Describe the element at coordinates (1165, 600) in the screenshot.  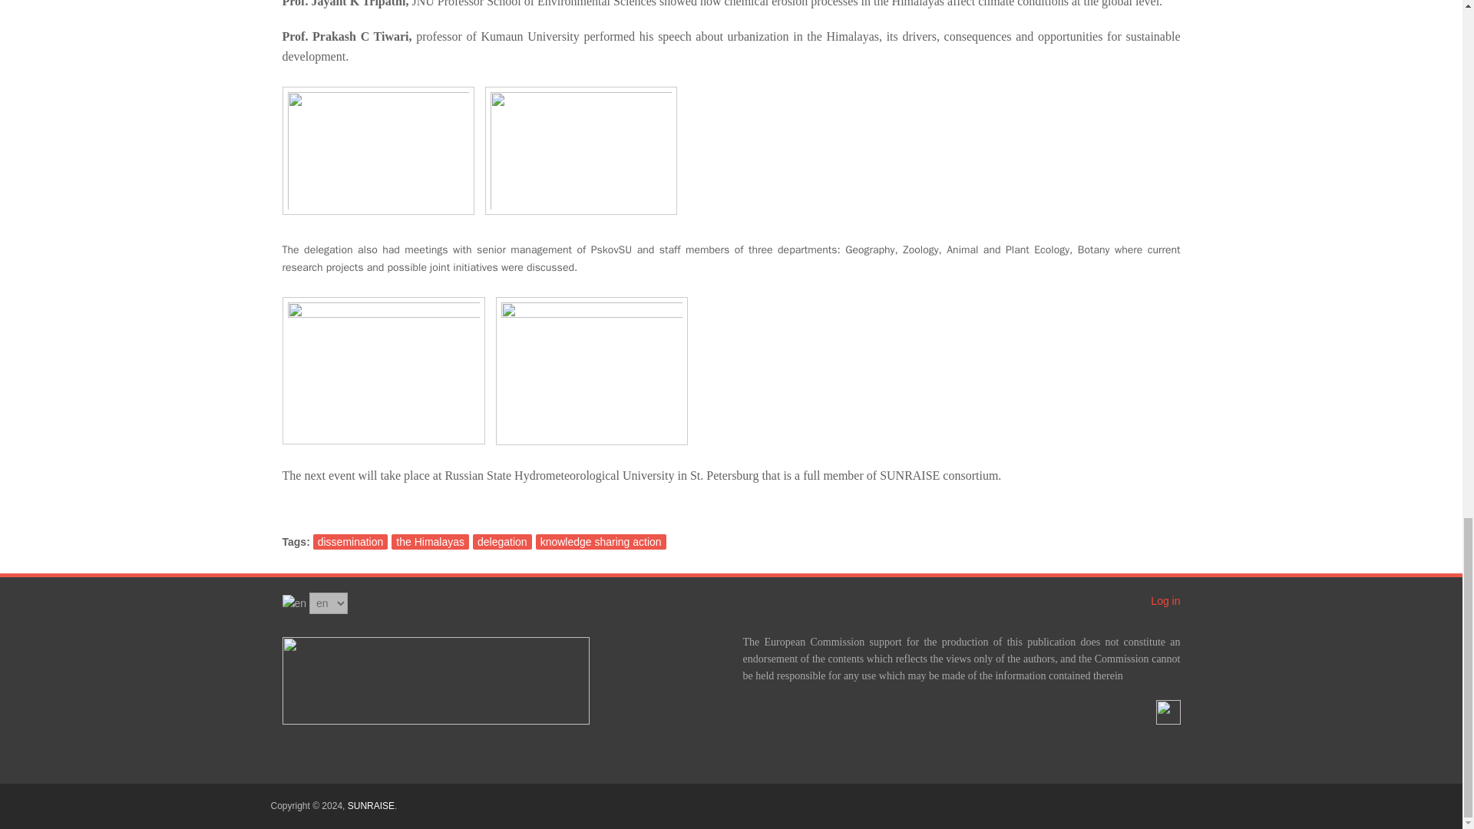
I see `Log in` at that location.